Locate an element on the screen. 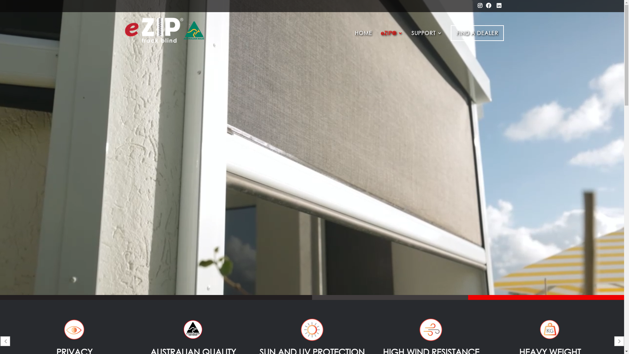 Image resolution: width=629 pixels, height=354 pixels.   is located at coordinates (499, 8).